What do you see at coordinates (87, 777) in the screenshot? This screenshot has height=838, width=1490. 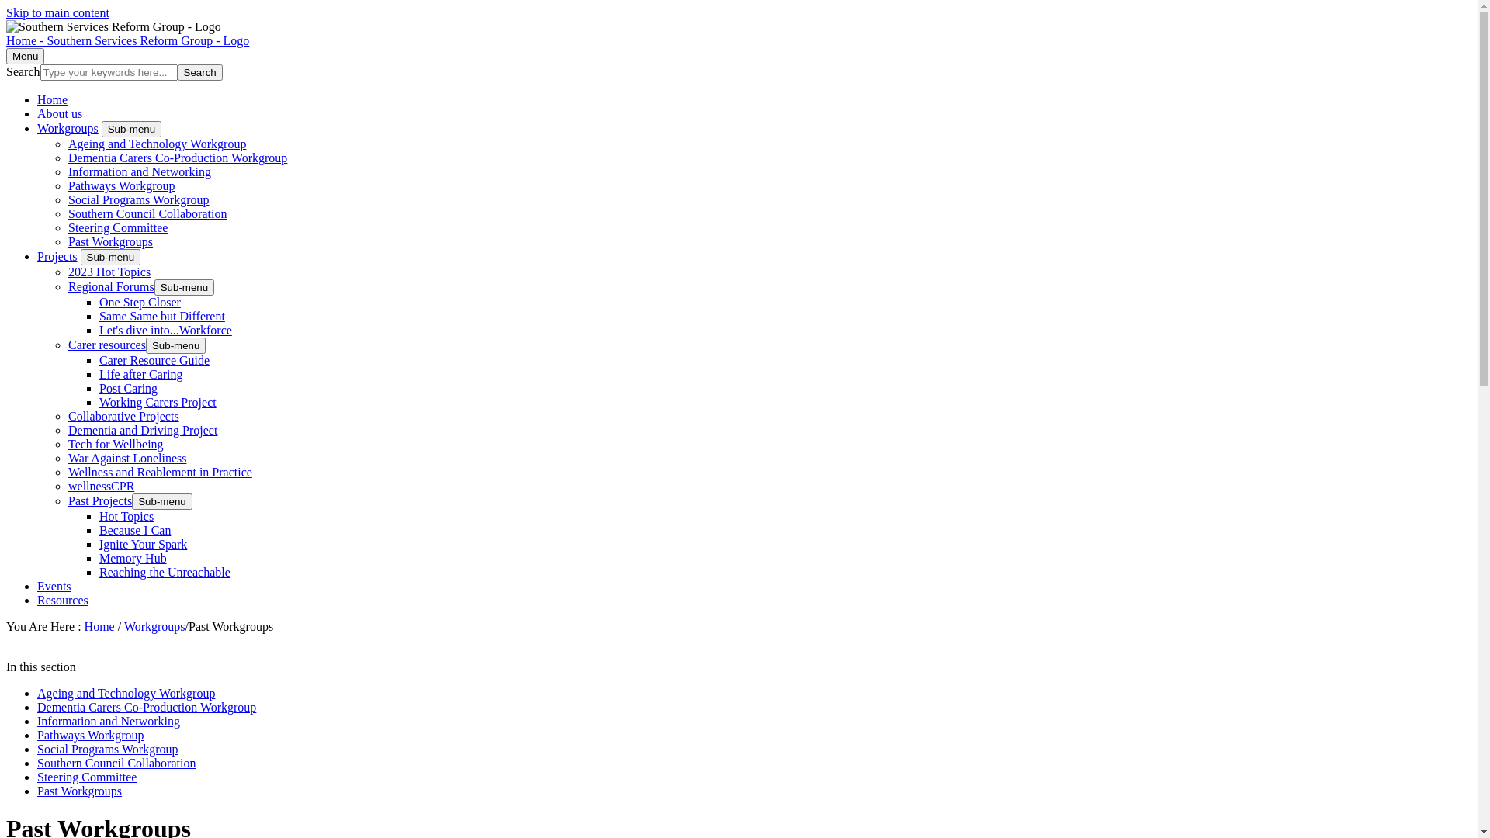 I see `Steering Committee` at bounding box center [87, 777].